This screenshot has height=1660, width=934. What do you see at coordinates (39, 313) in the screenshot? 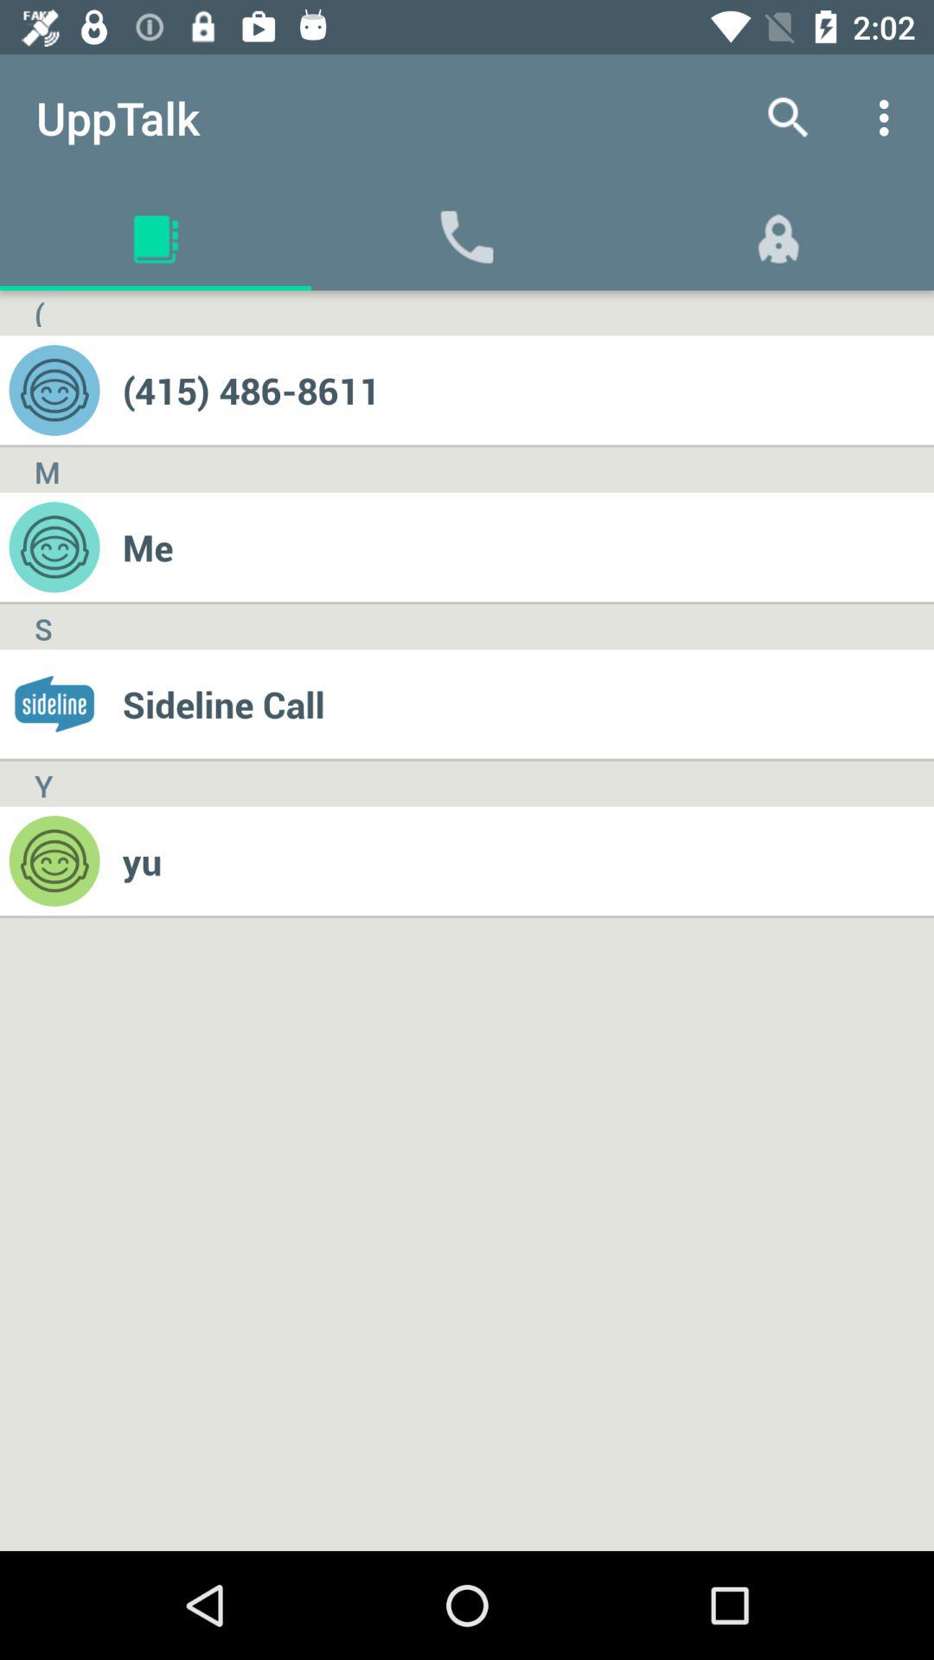
I see `jump until the (` at bounding box center [39, 313].